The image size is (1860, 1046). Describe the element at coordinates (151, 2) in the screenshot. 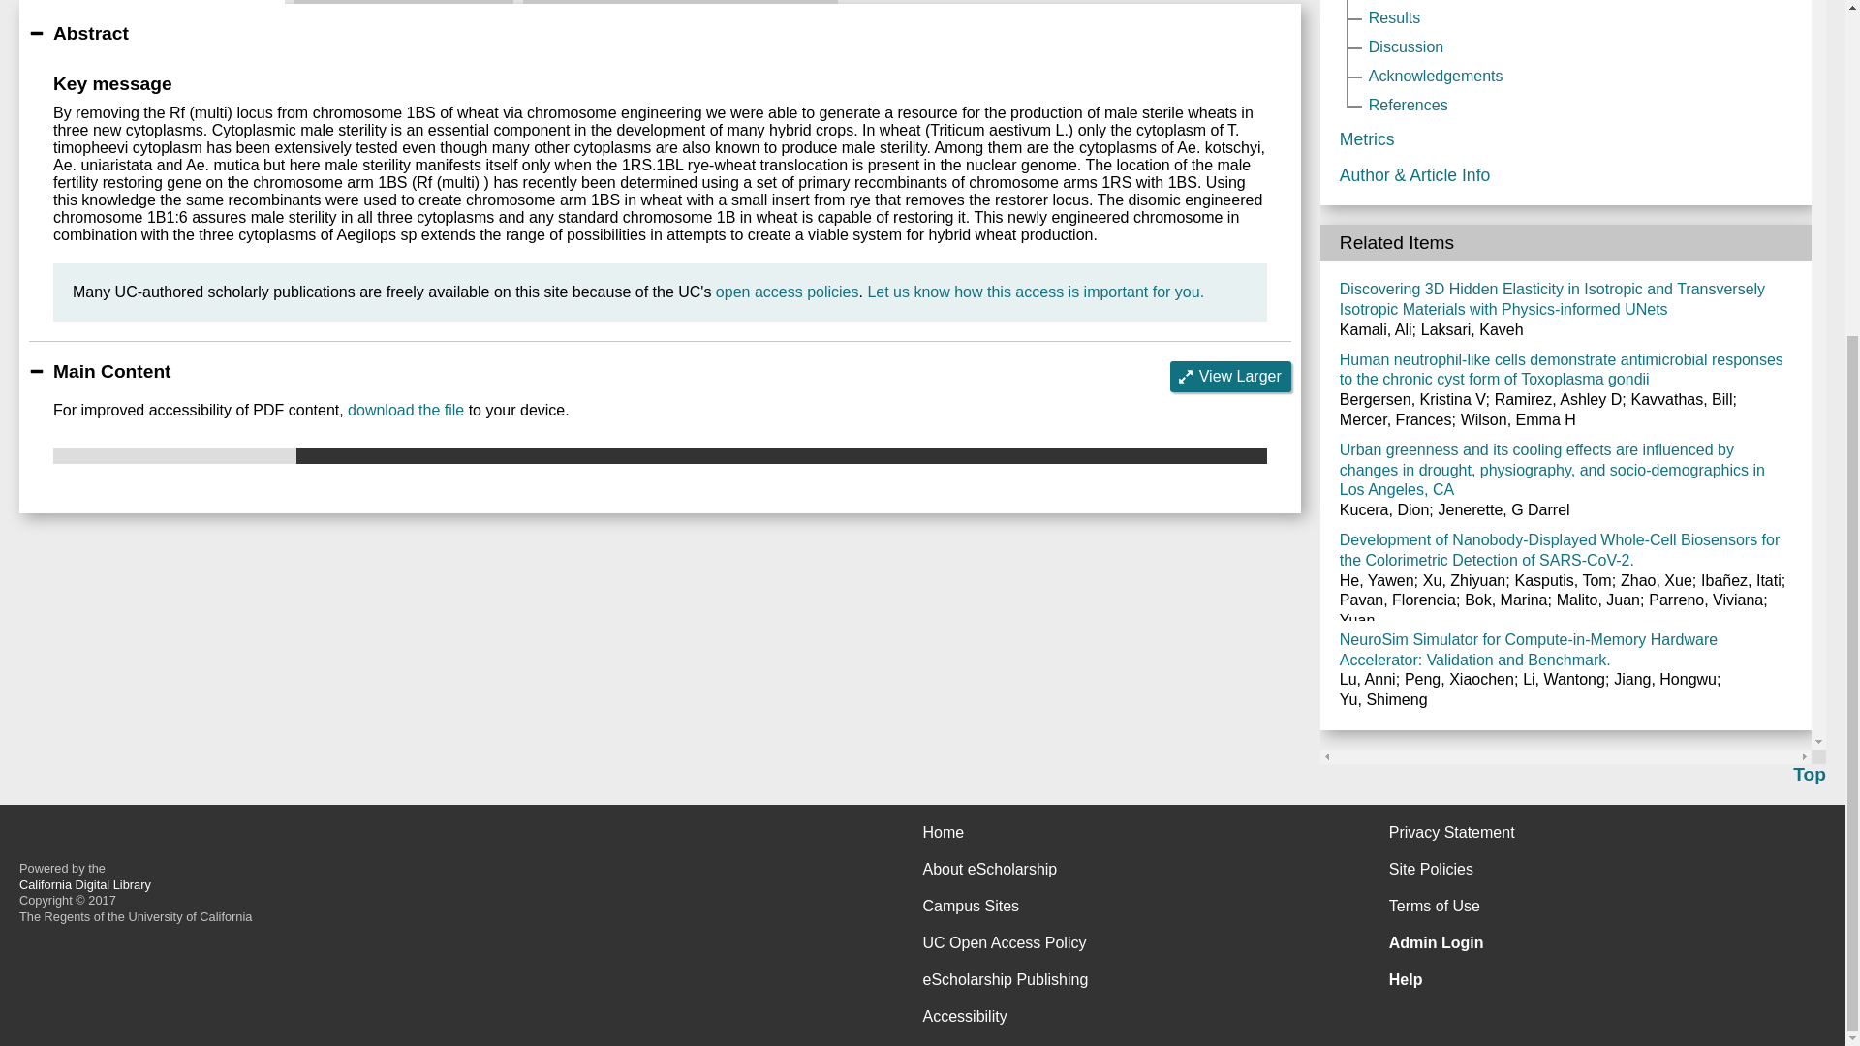

I see `Main Content` at that location.